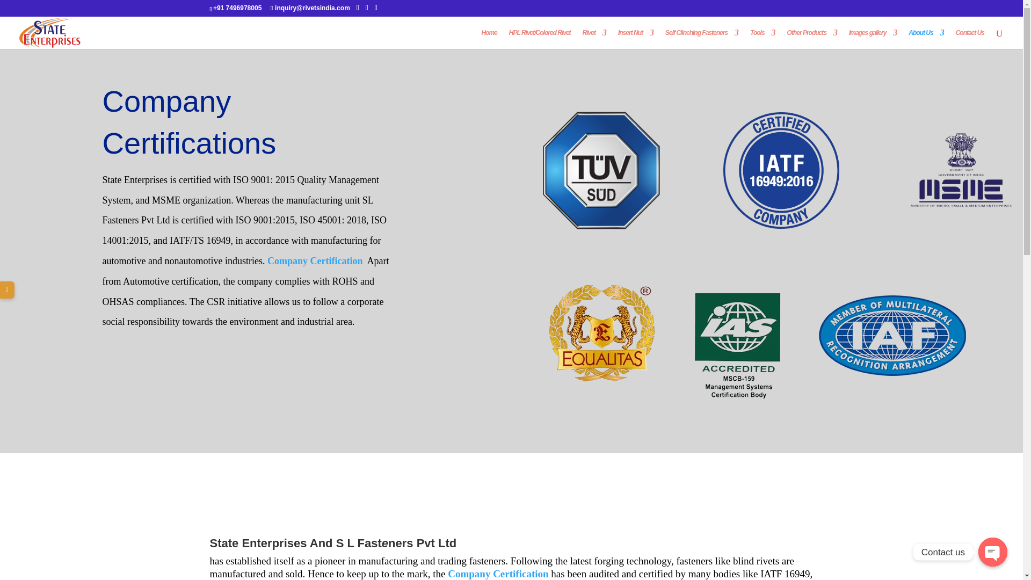 The height and width of the screenshot is (580, 1031). What do you see at coordinates (594, 39) in the screenshot?
I see `Rivet` at bounding box center [594, 39].